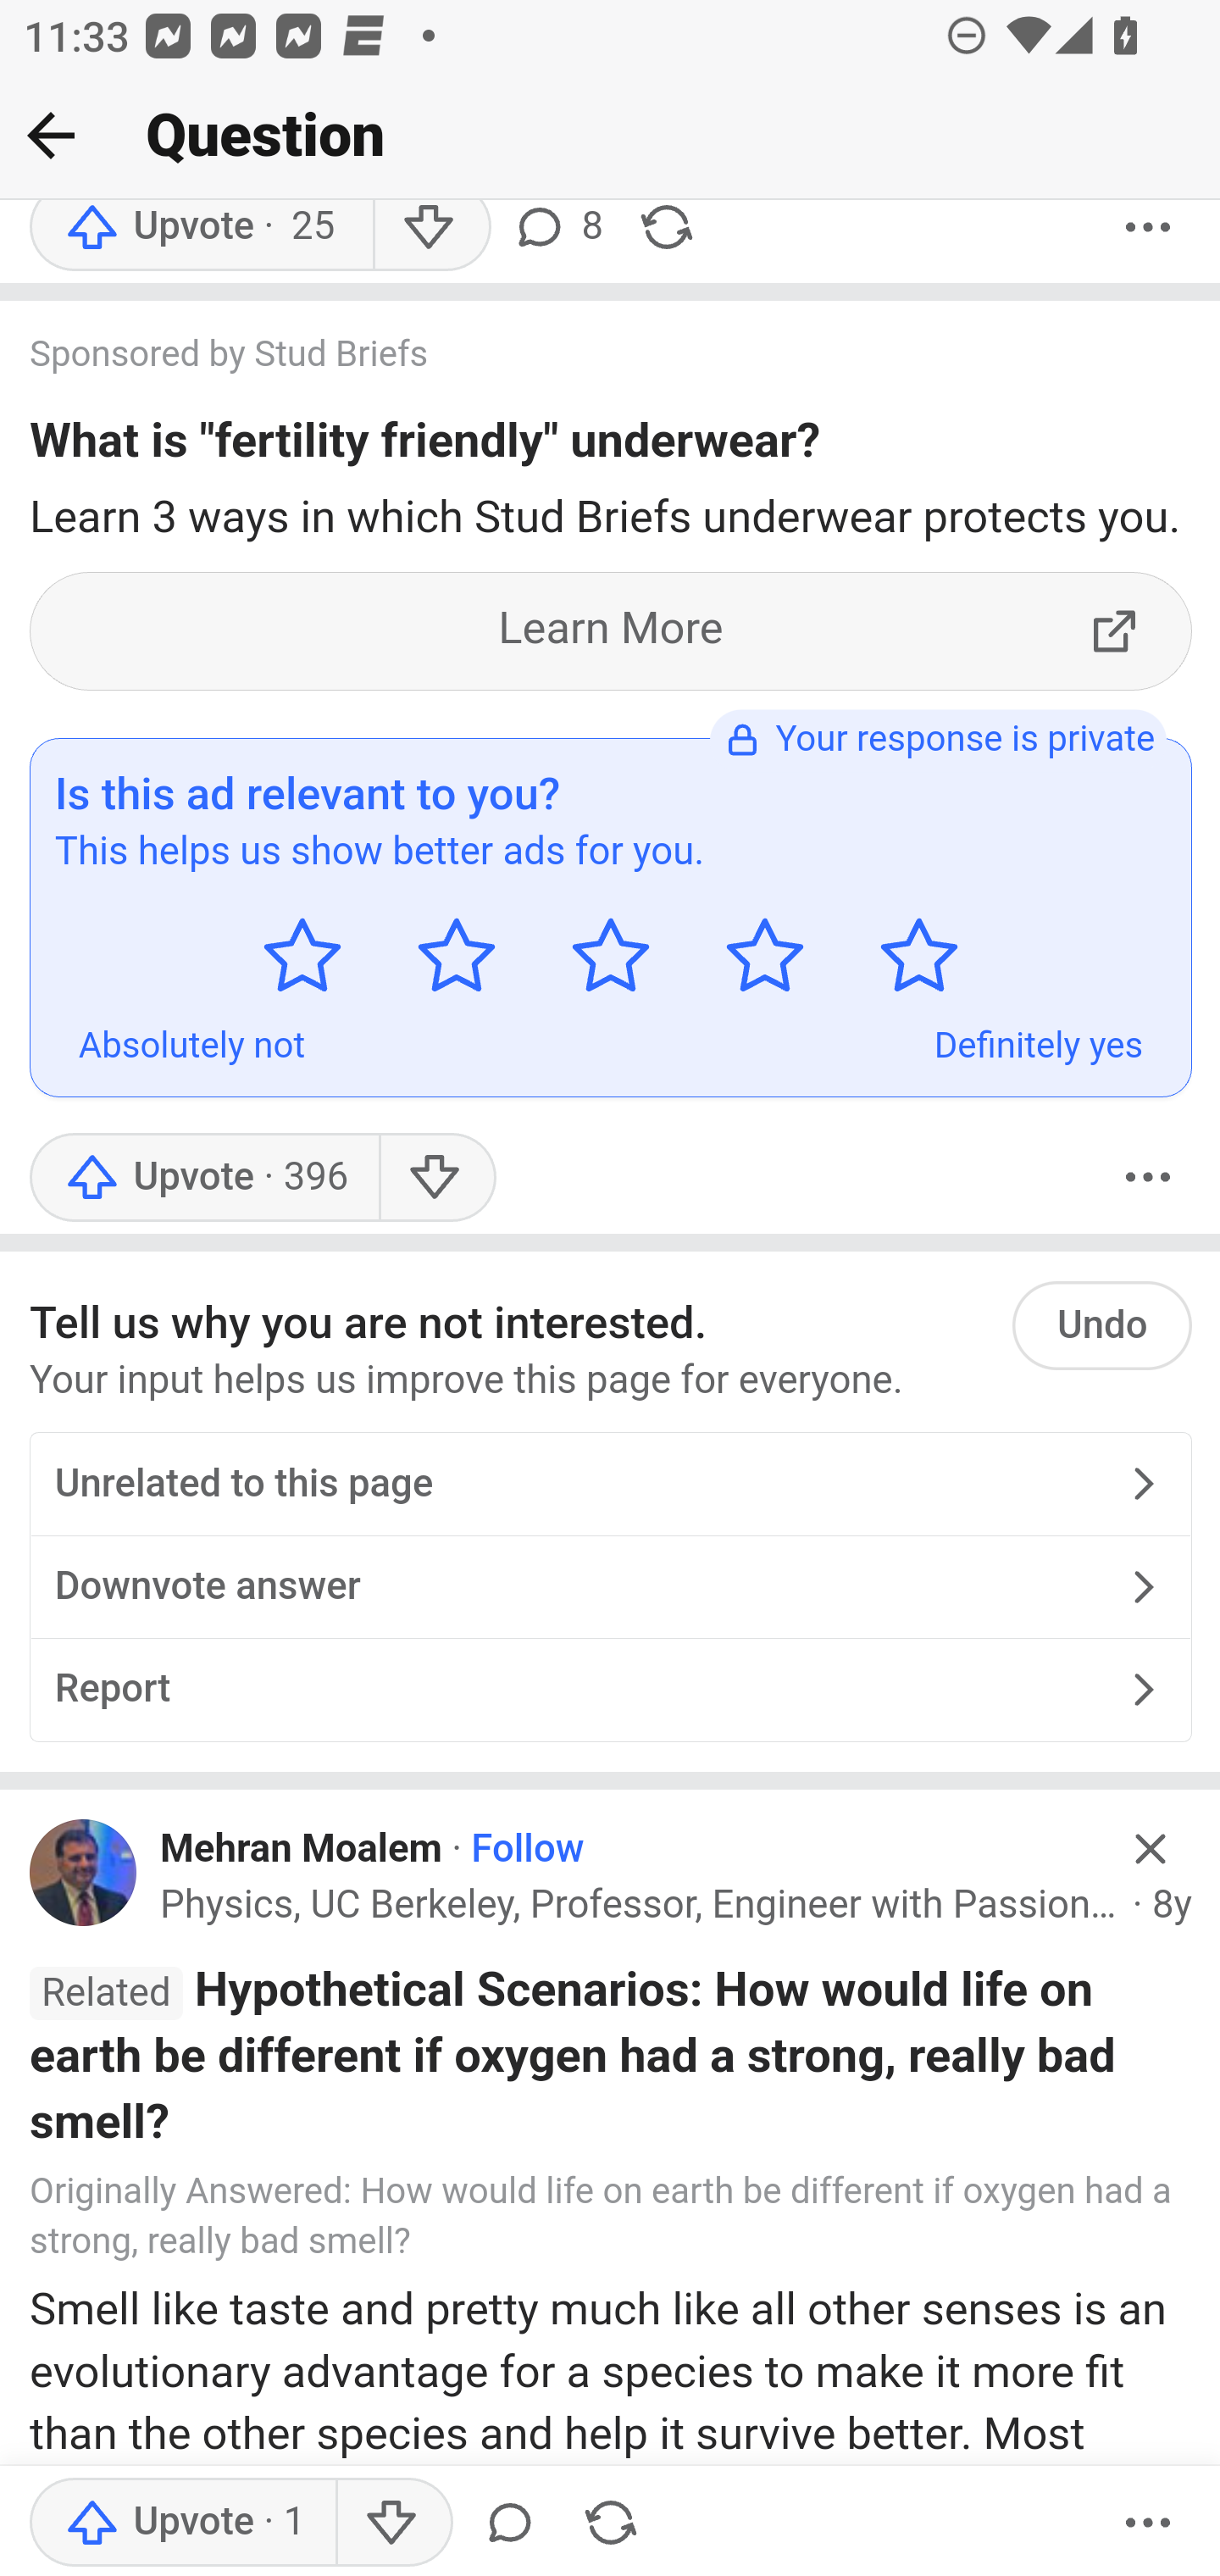 This screenshot has height=2576, width=1220. Describe the element at coordinates (610, 1690) in the screenshot. I see `Report` at that location.